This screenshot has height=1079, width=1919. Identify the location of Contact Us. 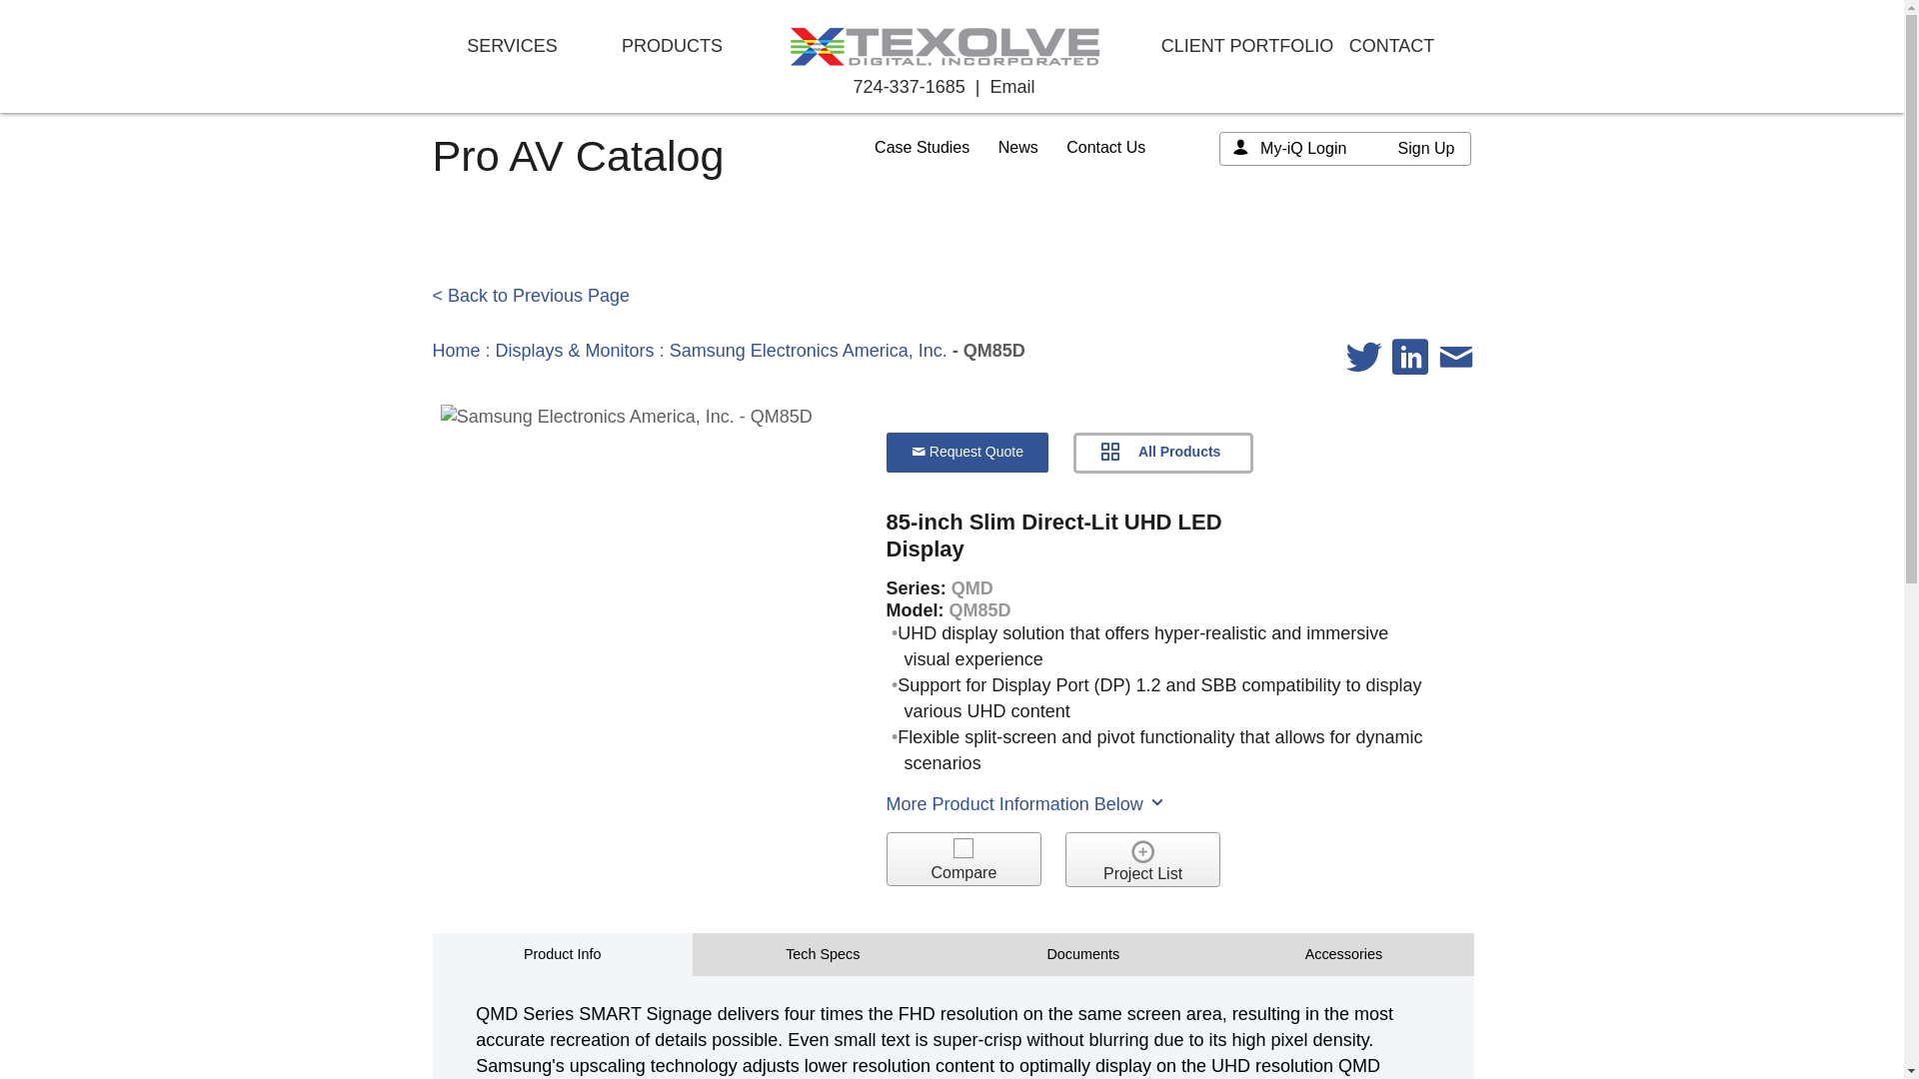
(1105, 147).